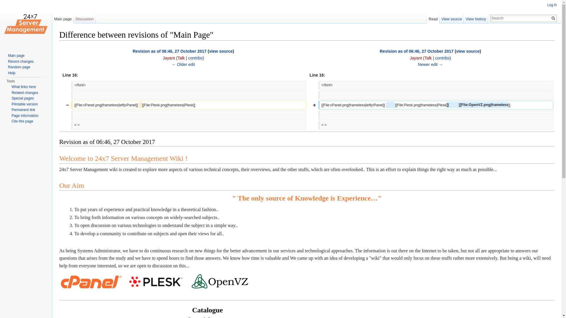 The width and height of the screenshot is (566, 318). I want to click on View history, so click(476, 18).